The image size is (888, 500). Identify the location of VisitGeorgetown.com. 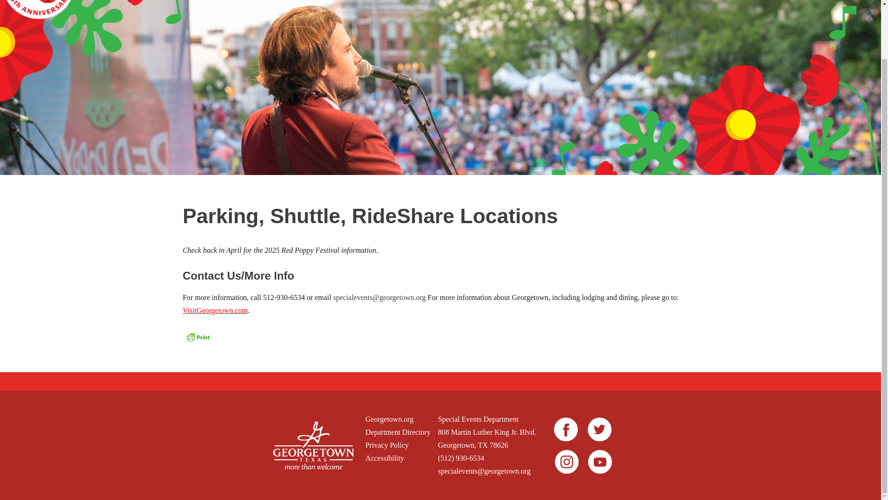
(215, 310).